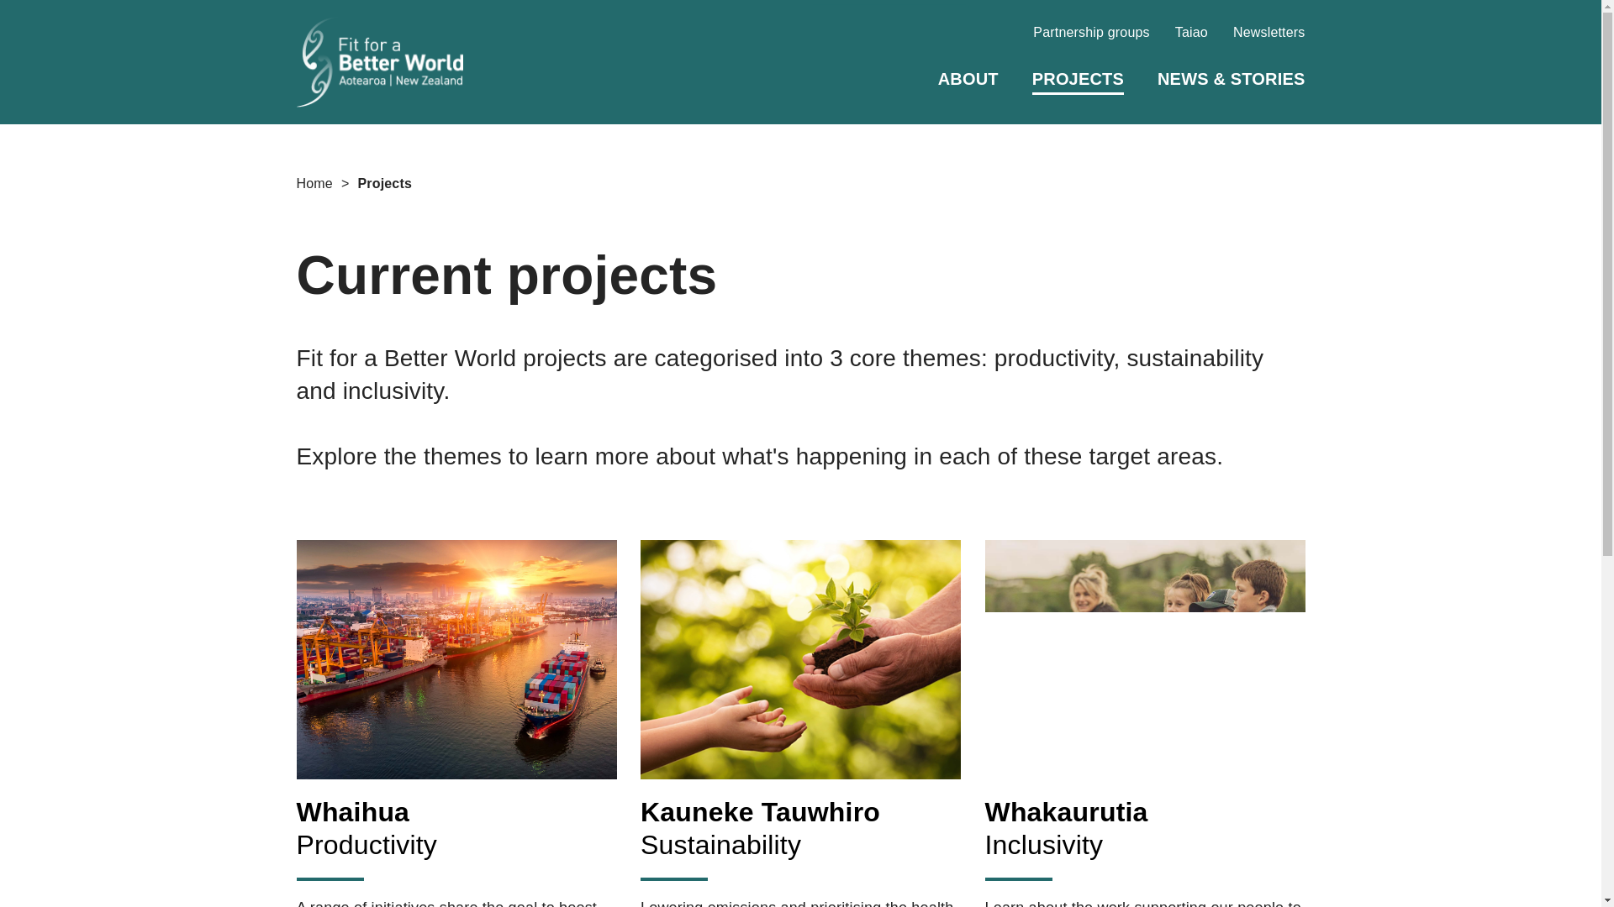 This screenshot has height=907, width=1614. Describe the element at coordinates (1145, 710) in the screenshot. I see `Newsletters` at that location.